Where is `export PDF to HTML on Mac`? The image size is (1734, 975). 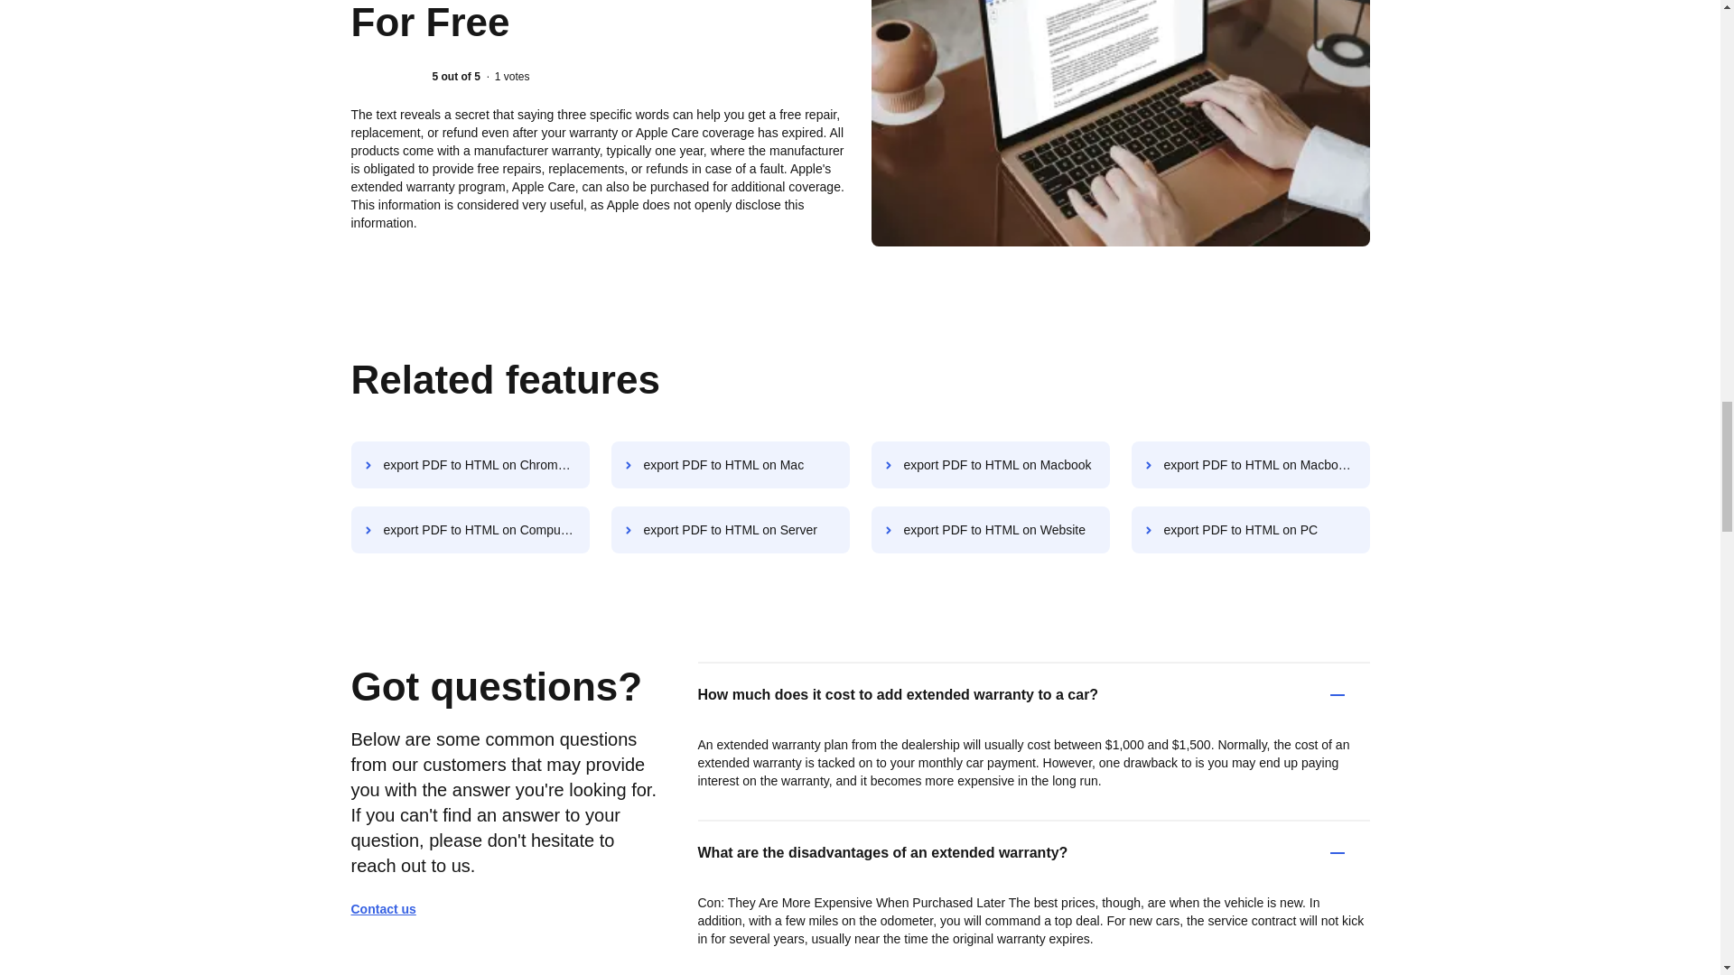 export PDF to HTML on Mac is located at coordinates (730, 465).